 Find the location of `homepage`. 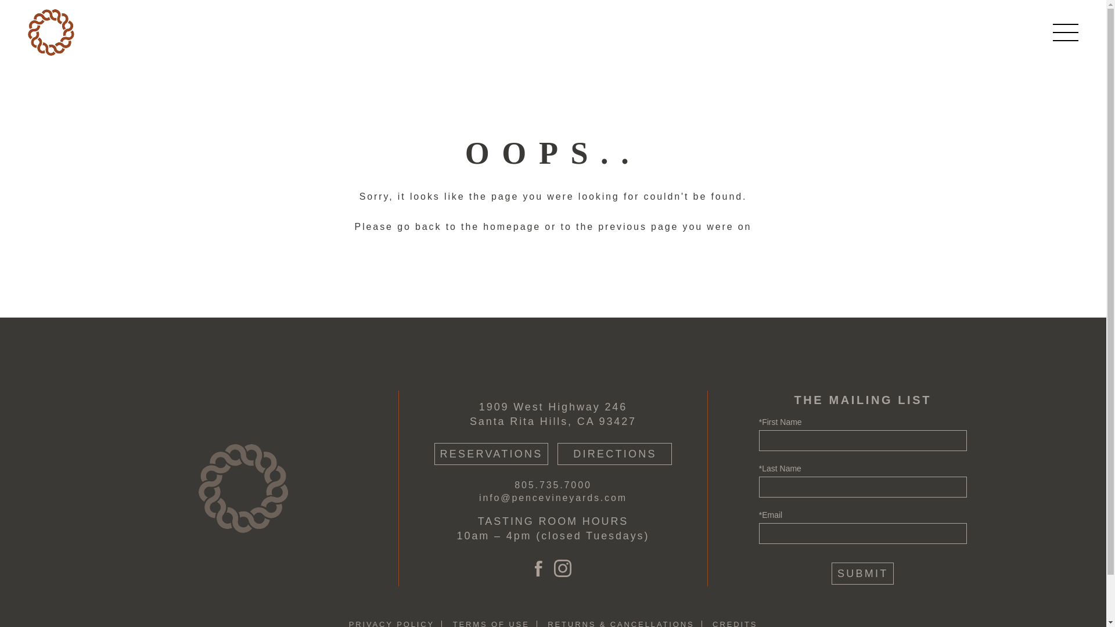

homepage is located at coordinates (512, 226).